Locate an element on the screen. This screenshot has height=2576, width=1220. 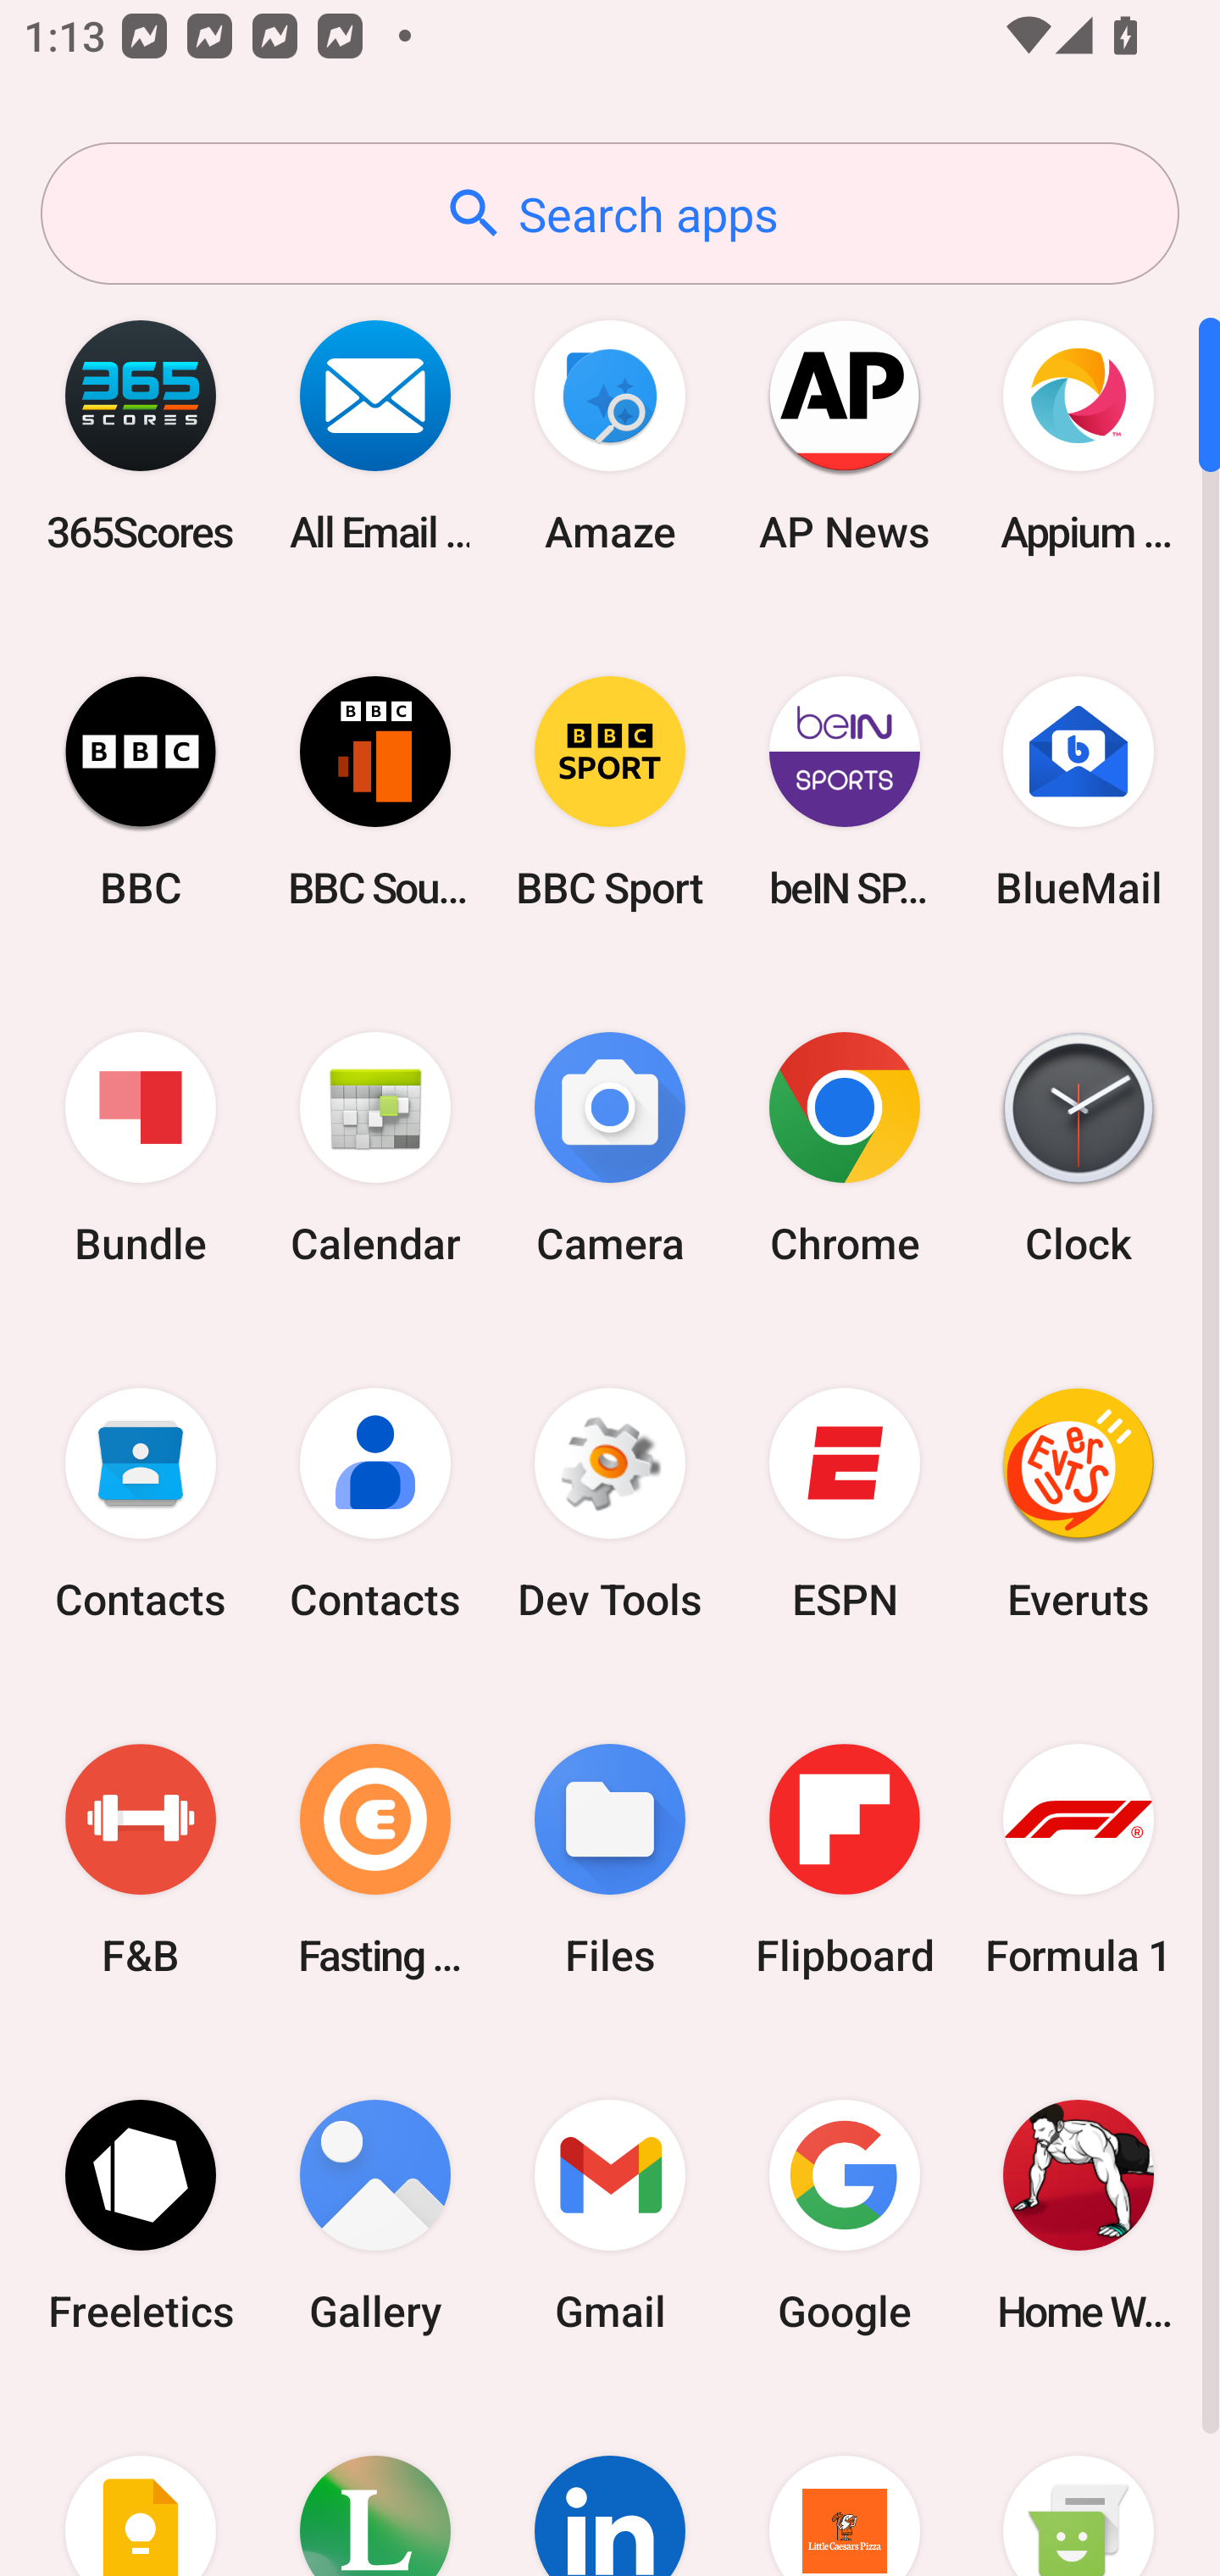
Bundle is located at coordinates (141, 1149).